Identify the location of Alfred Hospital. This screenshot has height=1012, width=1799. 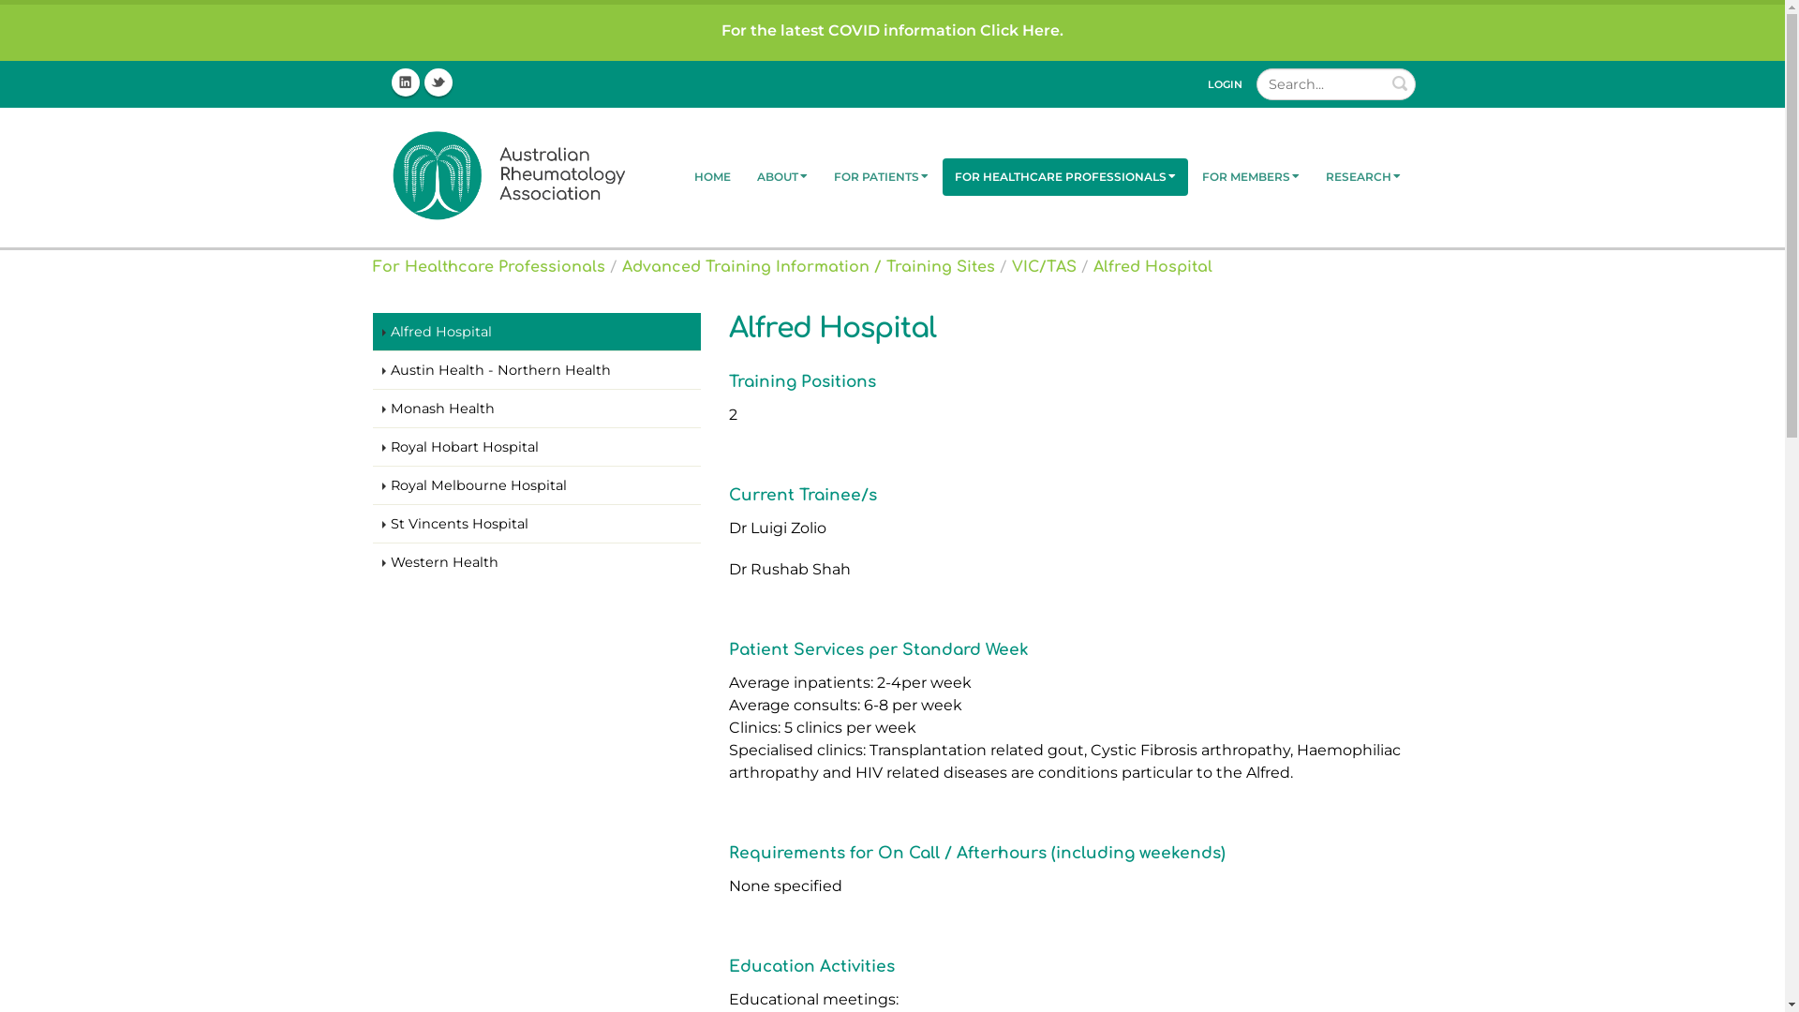
(537, 332).